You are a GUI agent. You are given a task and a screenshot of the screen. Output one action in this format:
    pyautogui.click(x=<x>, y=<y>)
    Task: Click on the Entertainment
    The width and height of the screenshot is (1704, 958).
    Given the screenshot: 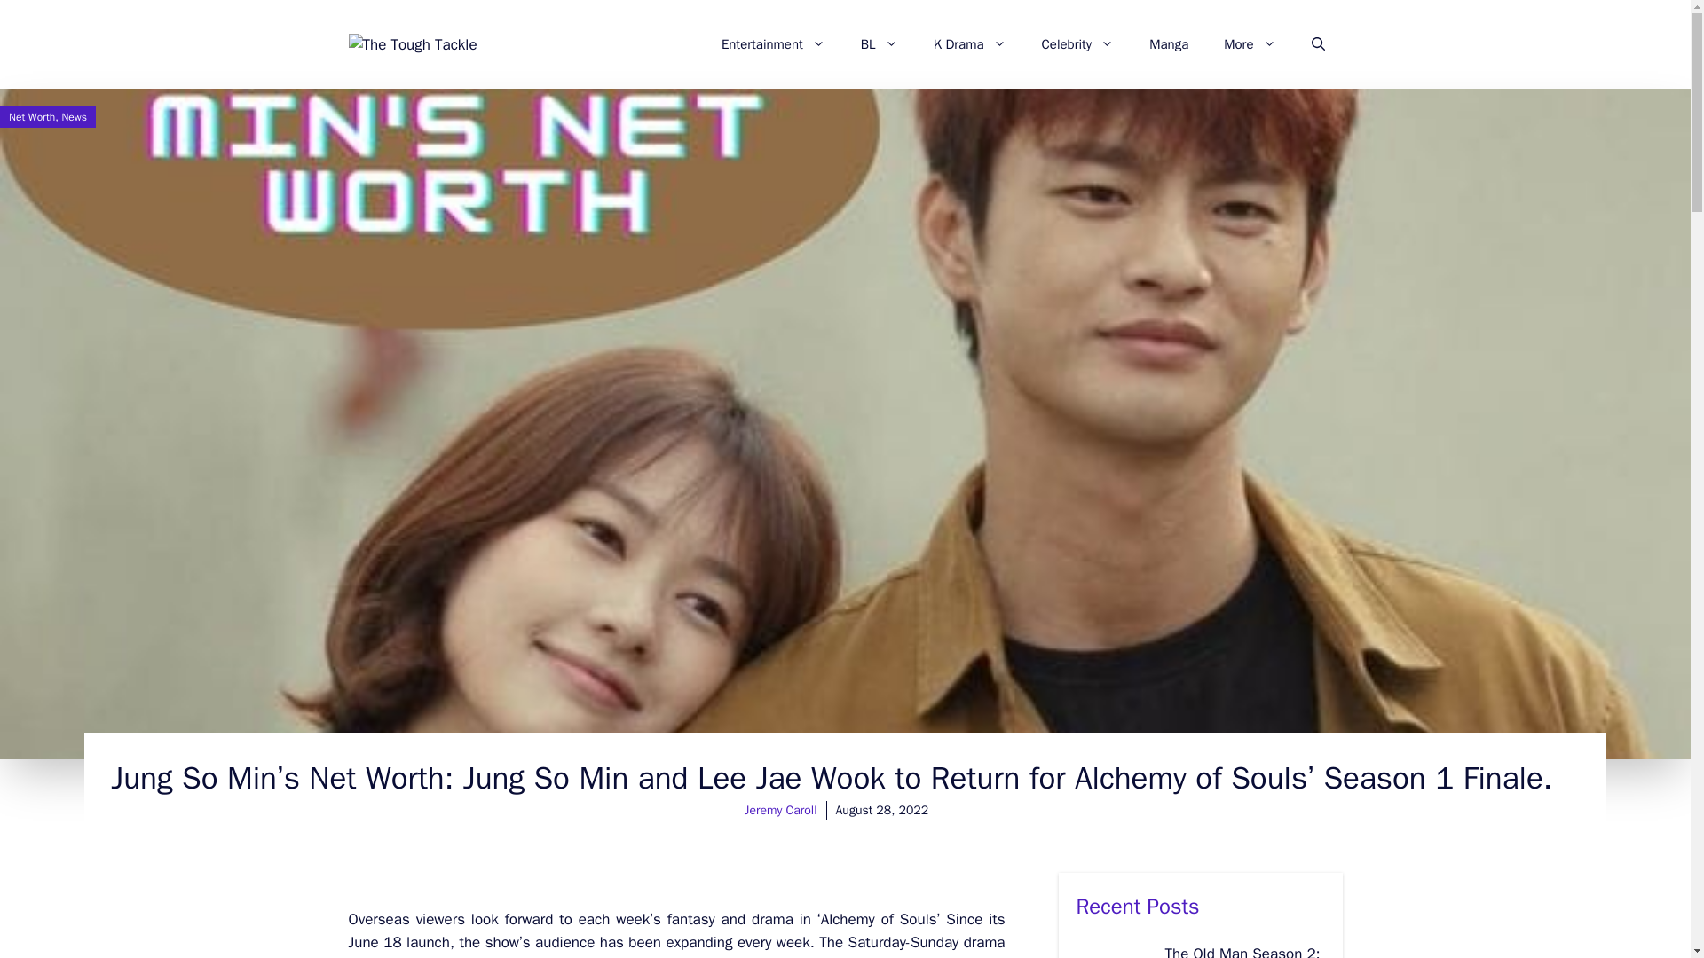 What is the action you would take?
    pyautogui.click(x=773, y=44)
    